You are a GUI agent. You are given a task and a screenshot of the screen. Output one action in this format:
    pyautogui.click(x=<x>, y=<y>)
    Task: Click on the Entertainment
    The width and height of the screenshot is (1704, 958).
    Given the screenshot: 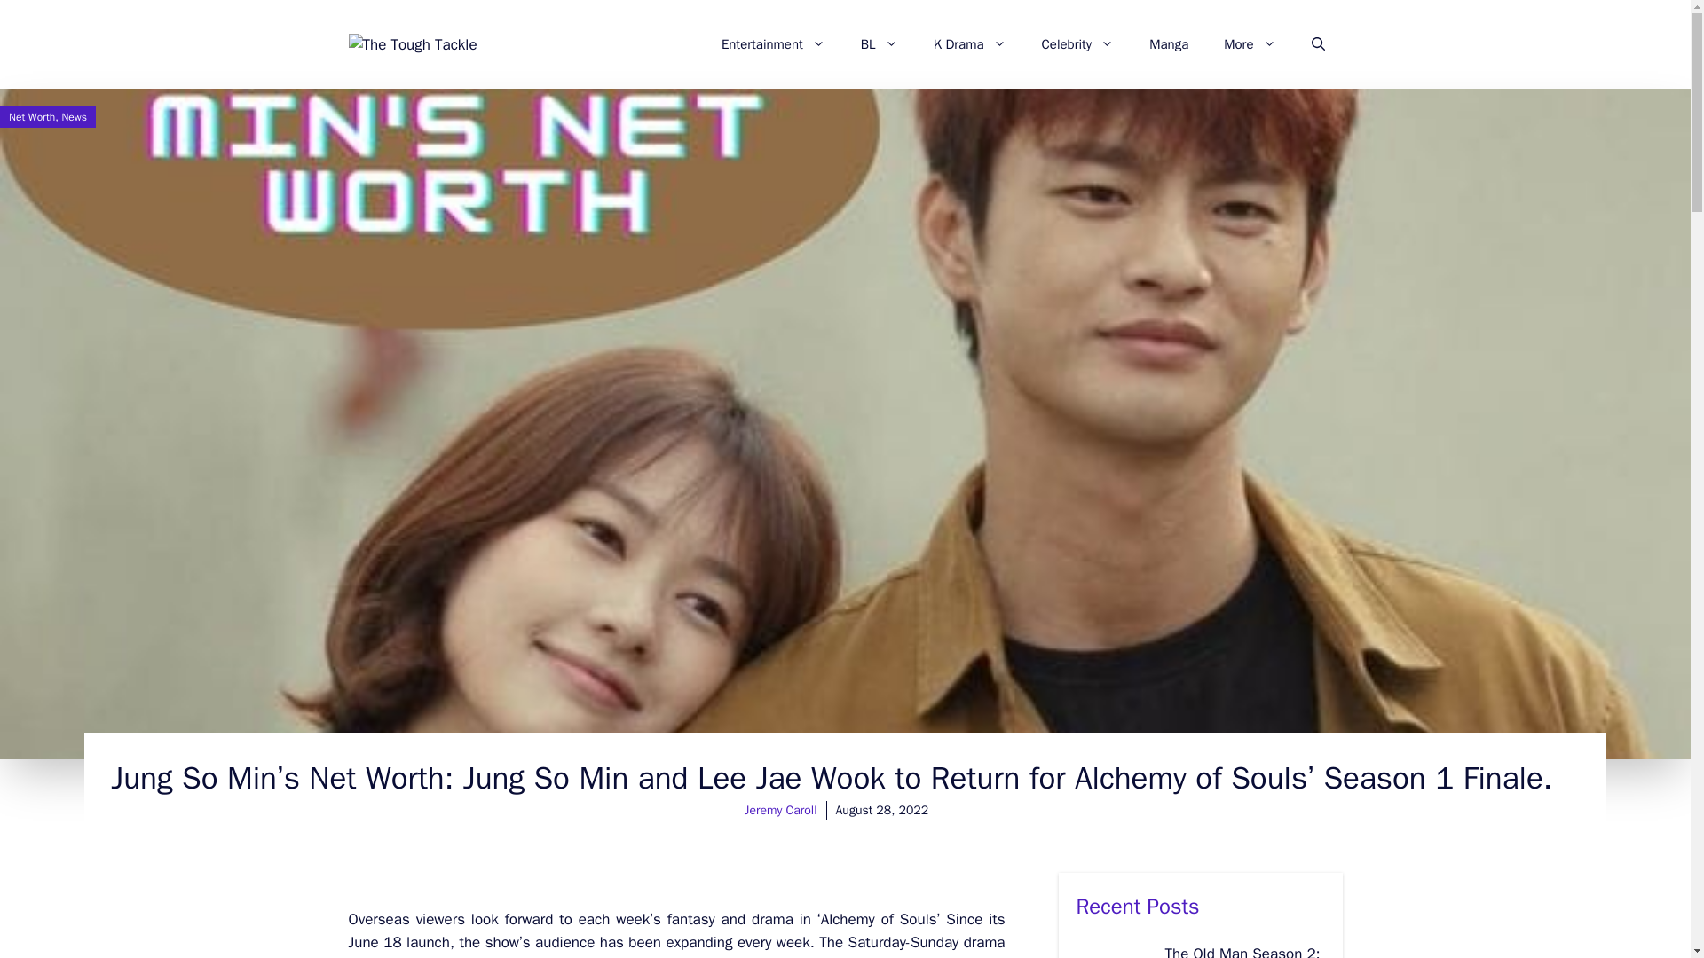 What is the action you would take?
    pyautogui.click(x=773, y=44)
    